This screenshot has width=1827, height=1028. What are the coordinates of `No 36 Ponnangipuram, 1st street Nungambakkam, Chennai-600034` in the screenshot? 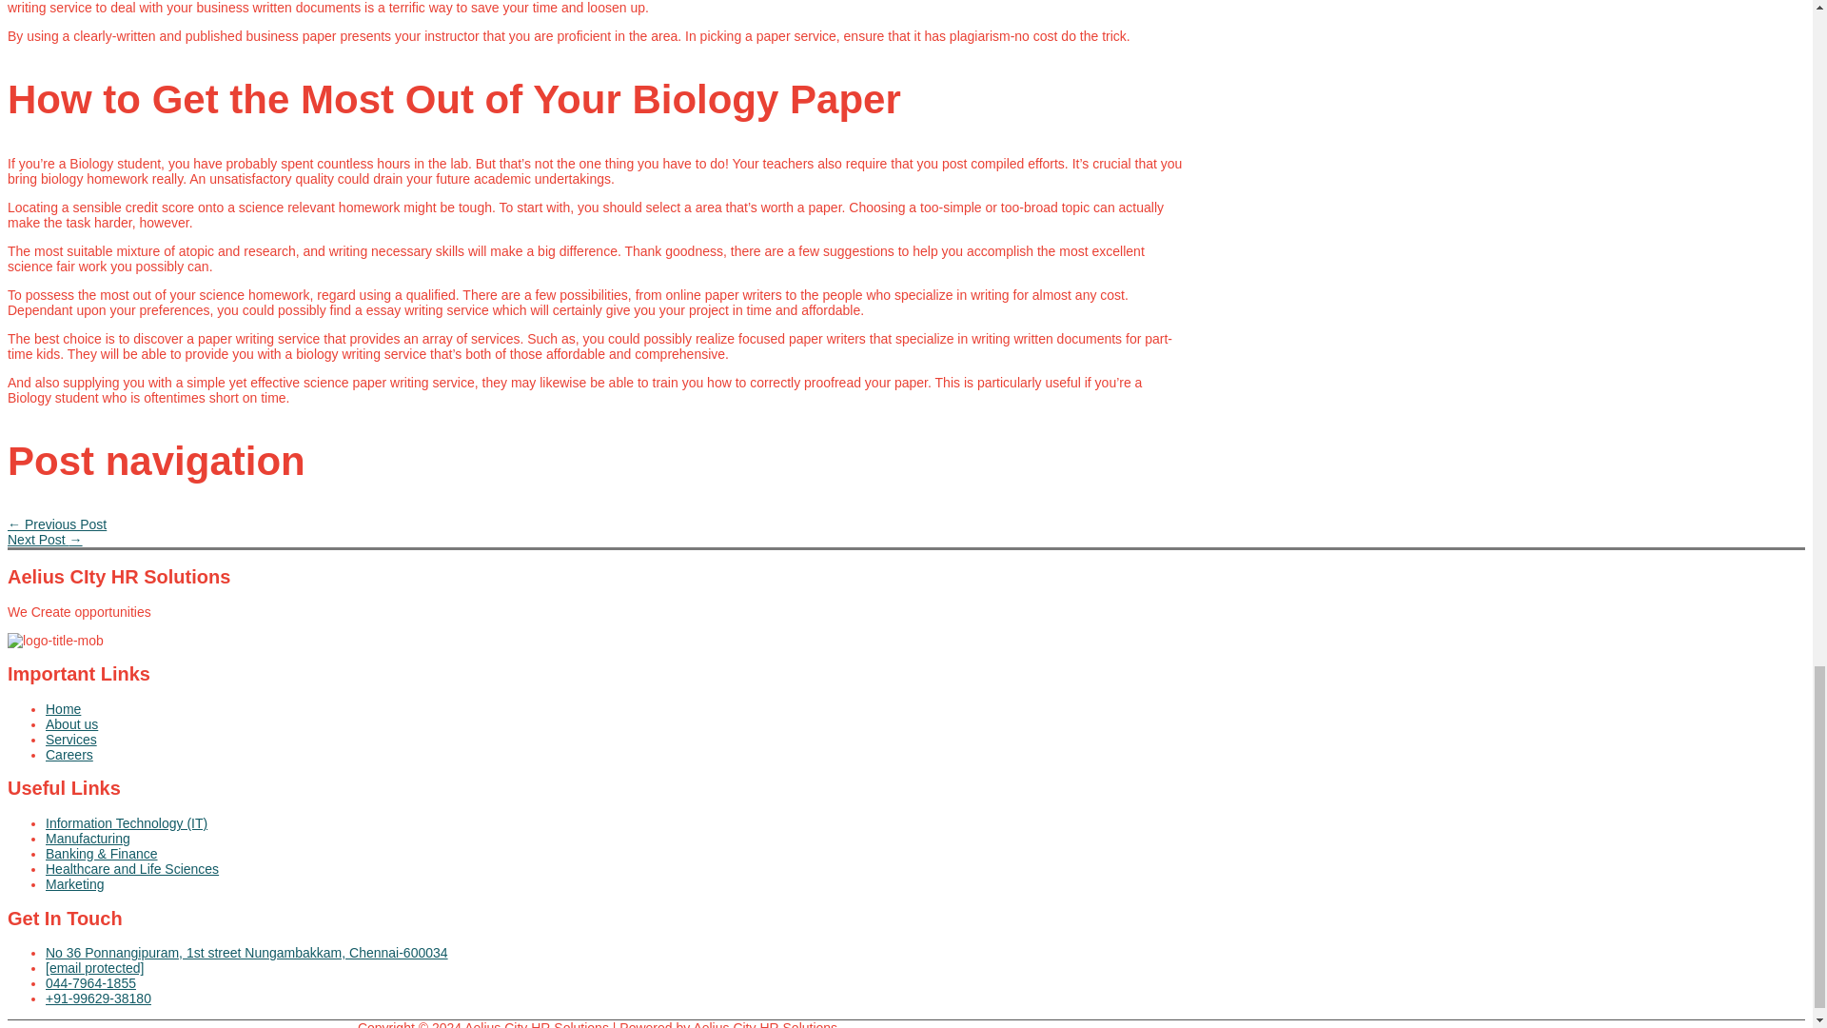 It's located at (617, 952).